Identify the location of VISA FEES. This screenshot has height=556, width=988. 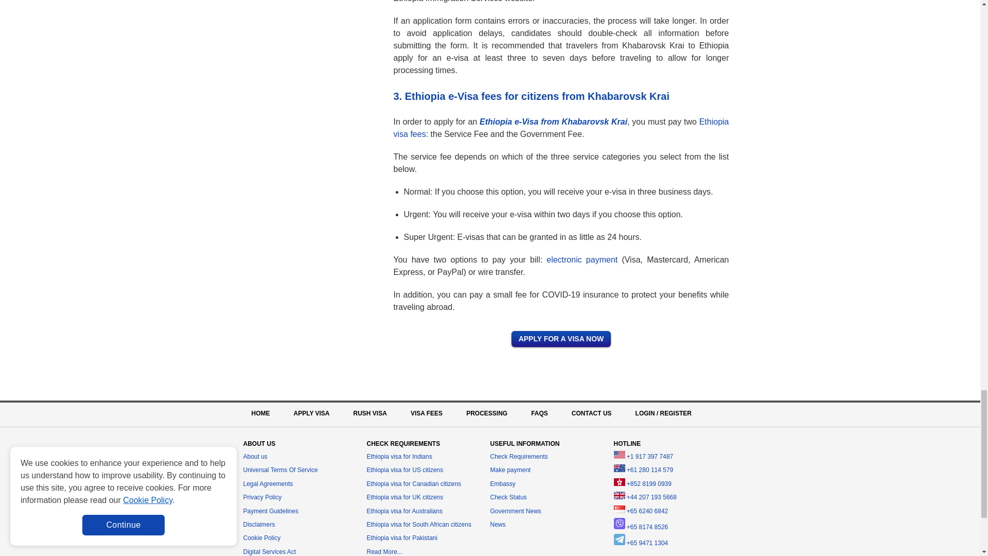
(427, 413).